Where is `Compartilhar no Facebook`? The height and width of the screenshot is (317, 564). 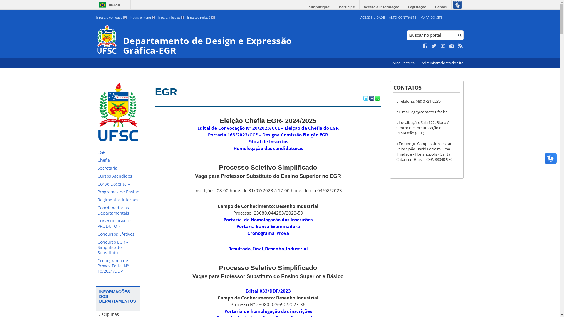
Compartilhar no Facebook is located at coordinates (371, 99).